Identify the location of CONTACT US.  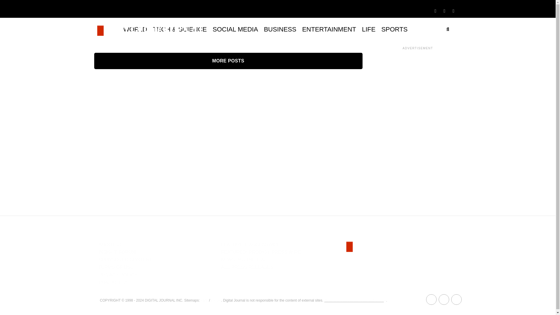
(113, 282).